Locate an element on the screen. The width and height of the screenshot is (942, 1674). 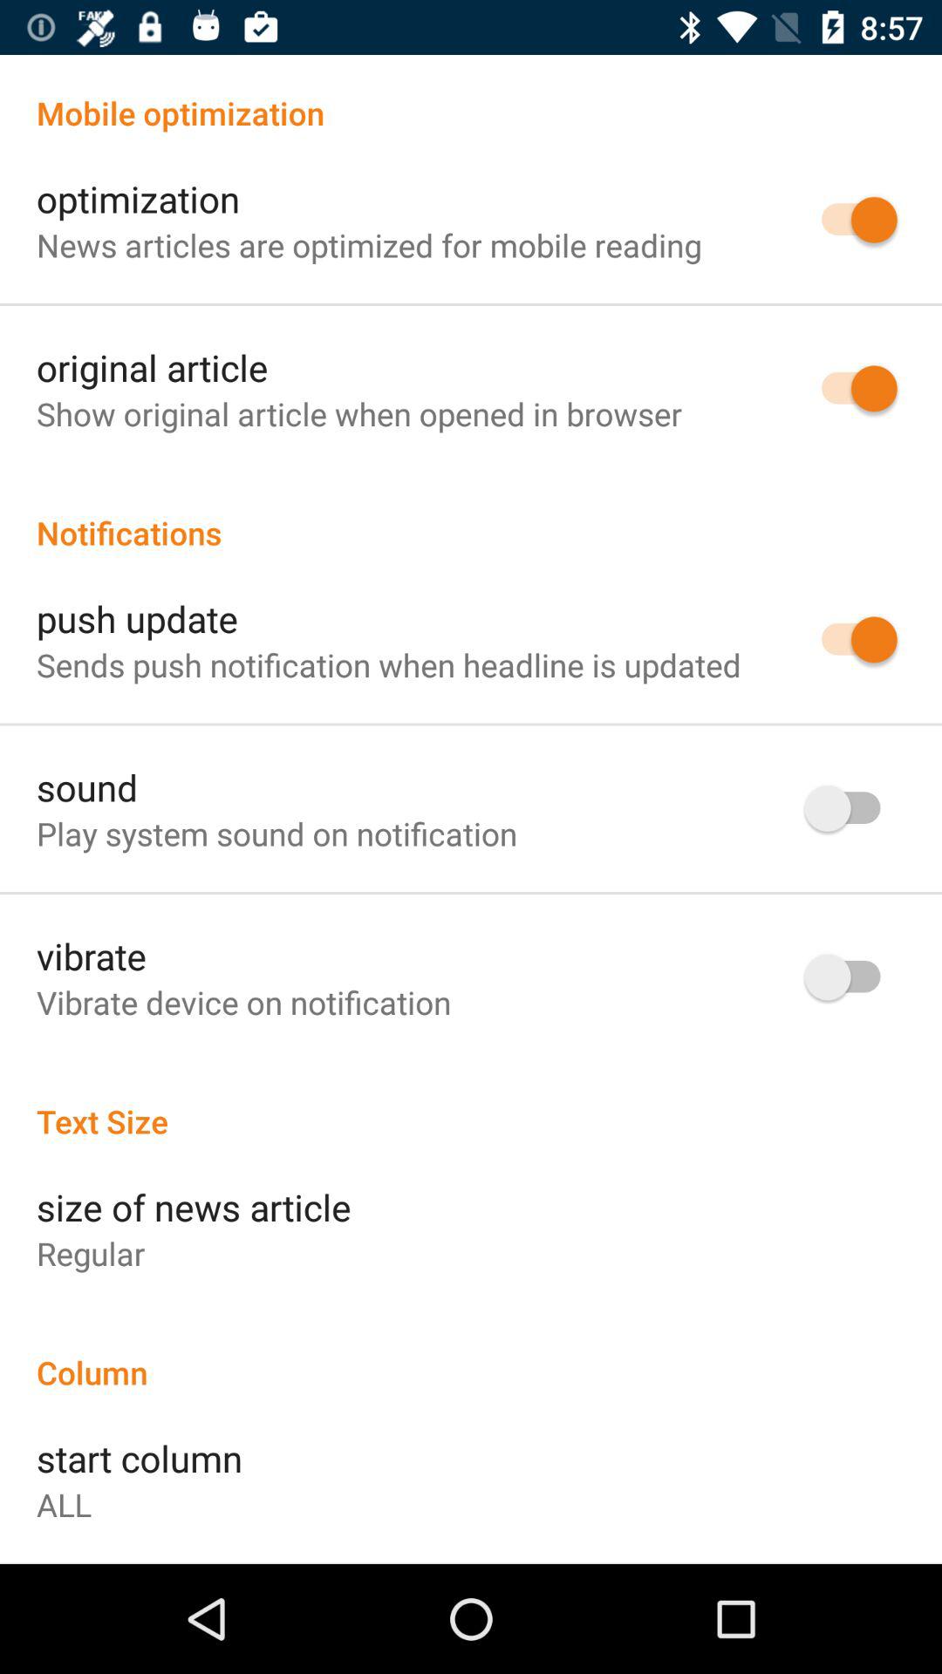
scroll until all item is located at coordinates (65, 1505).